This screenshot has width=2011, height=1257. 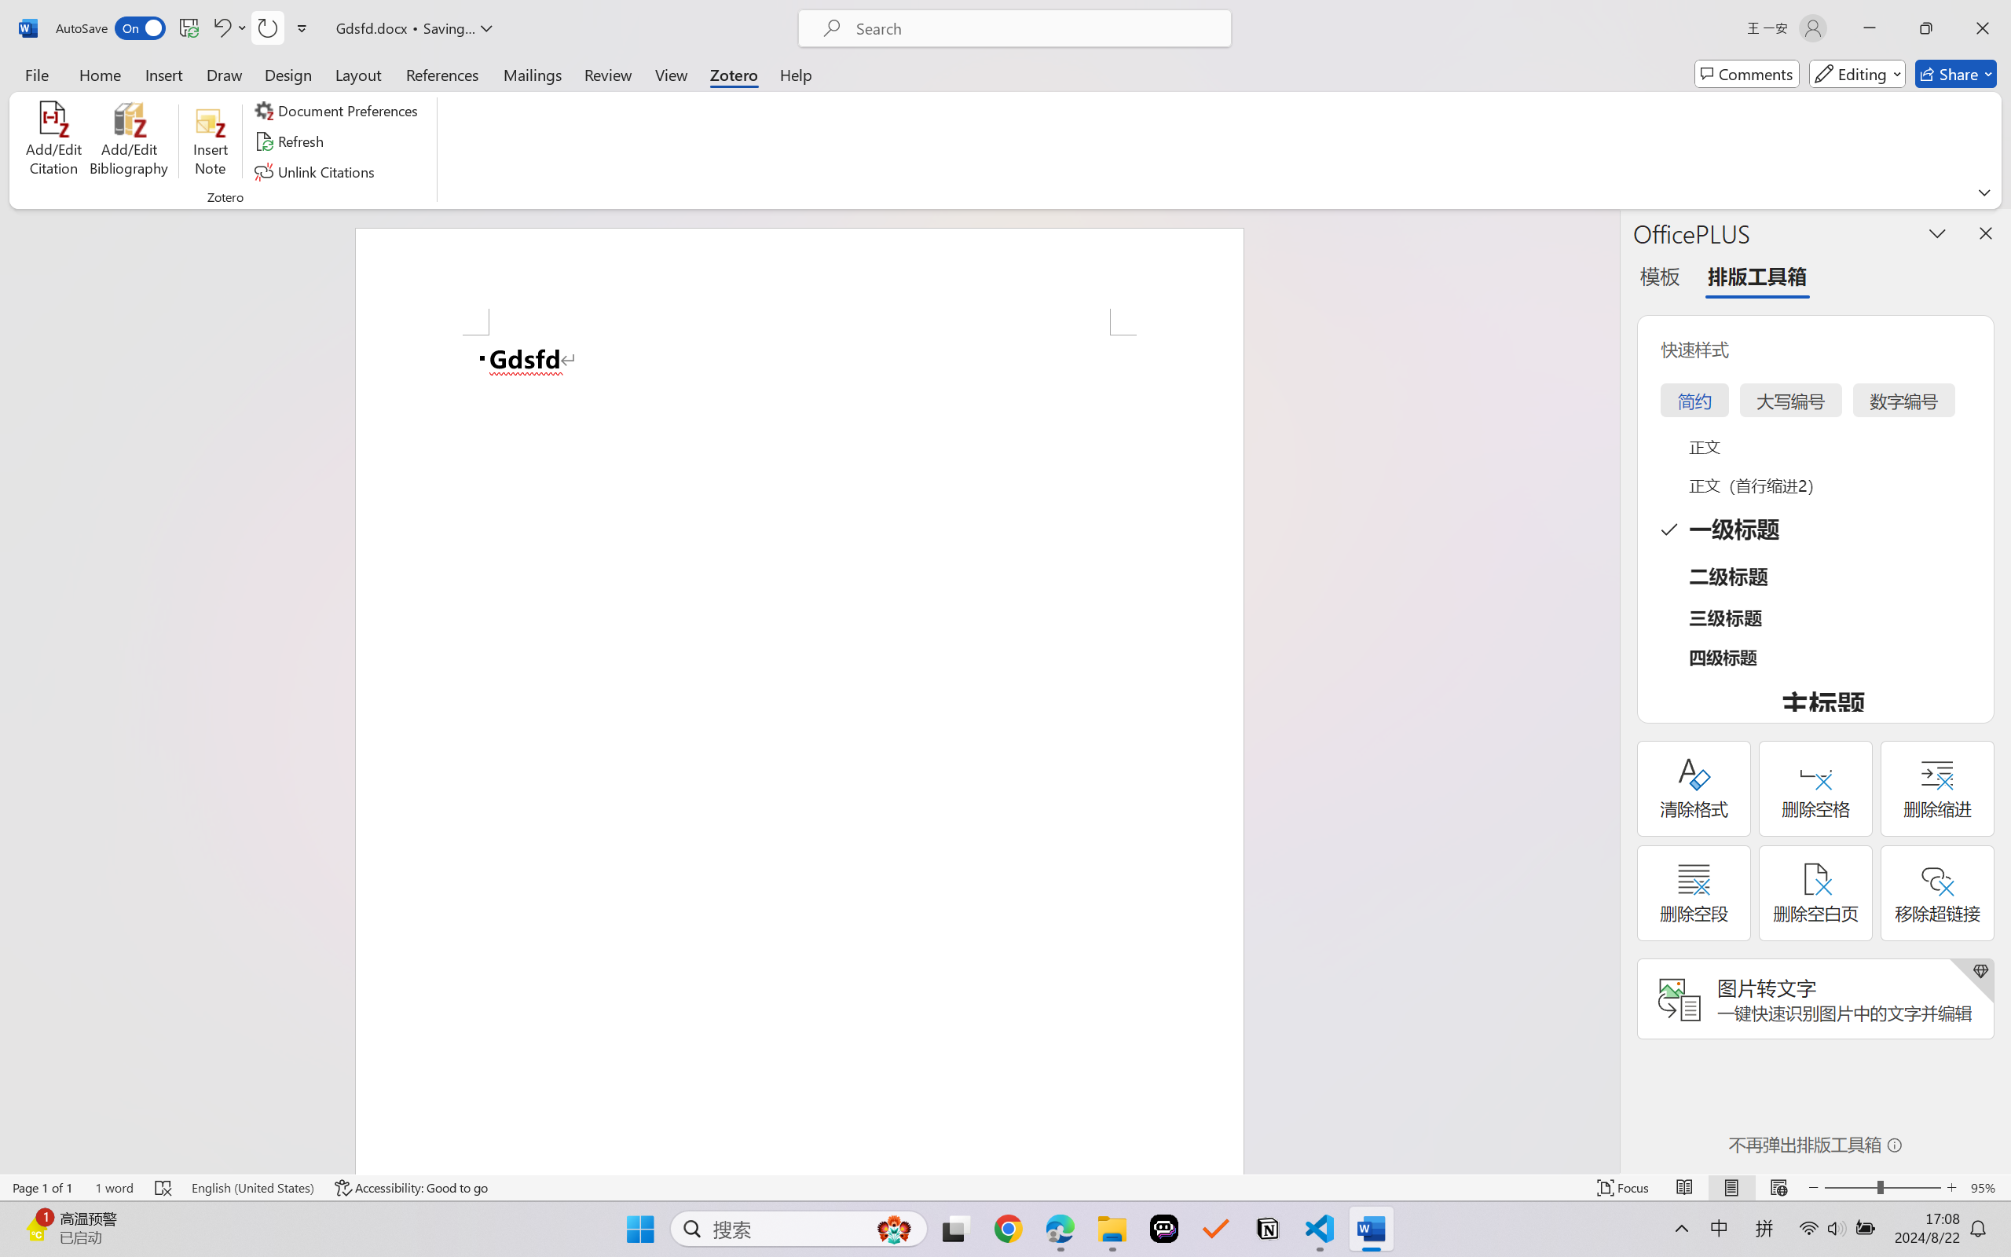 What do you see at coordinates (800, 754) in the screenshot?
I see `Page 1 content` at bounding box center [800, 754].